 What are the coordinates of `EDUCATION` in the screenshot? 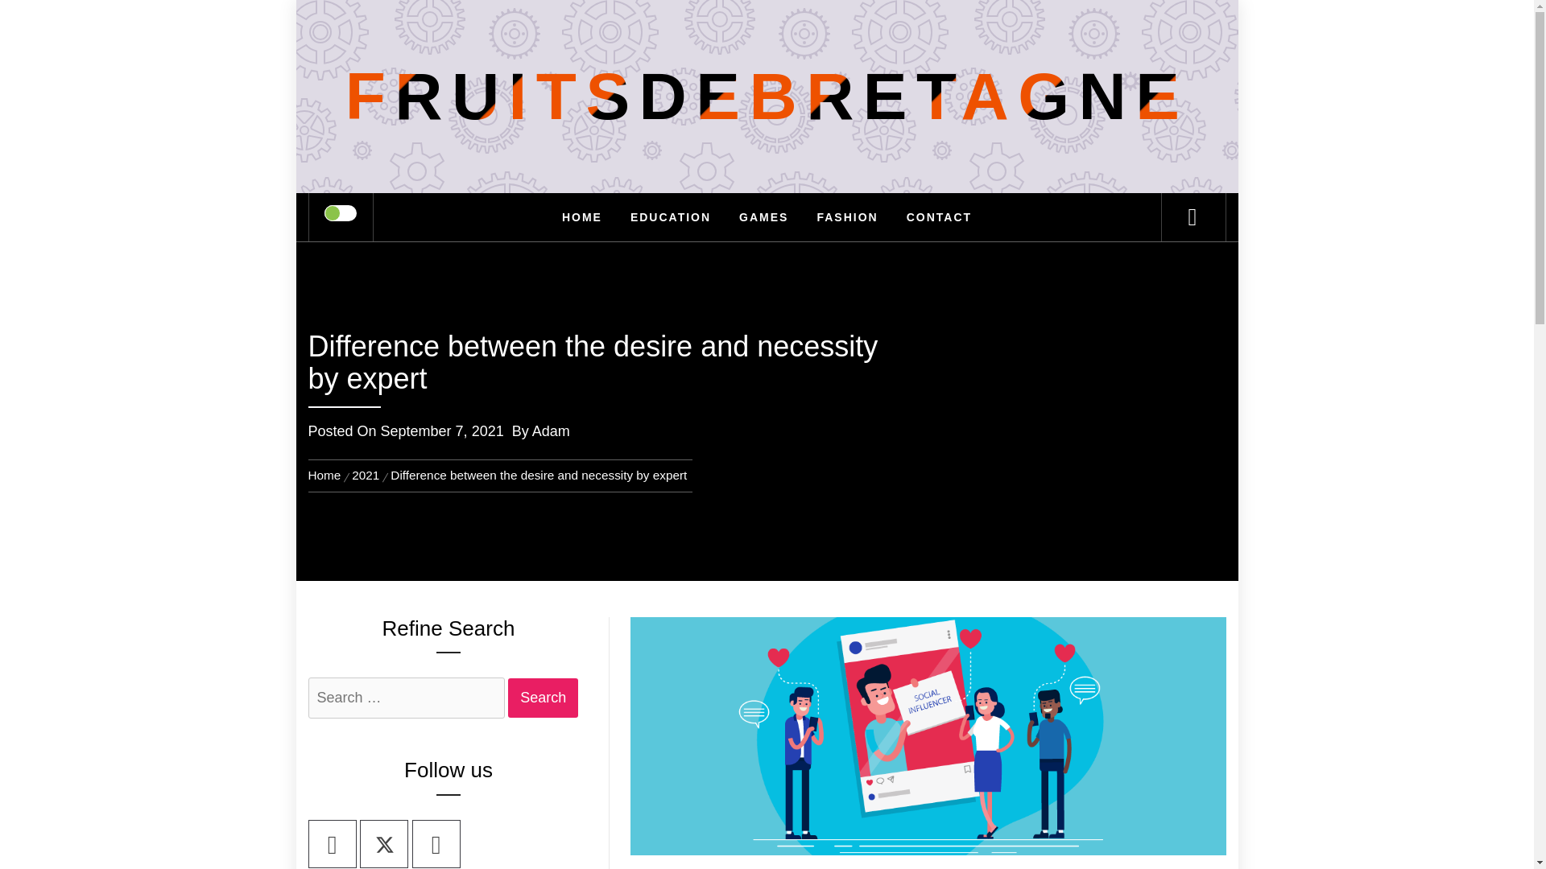 It's located at (671, 217).